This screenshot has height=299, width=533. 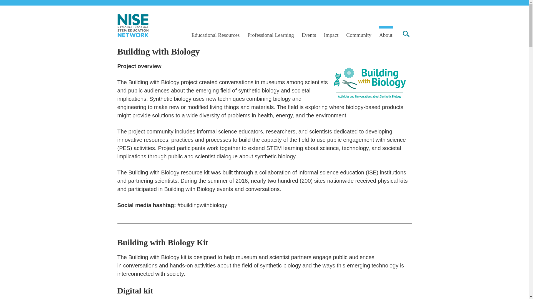 What do you see at coordinates (215, 35) in the screenshot?
I see `Educational Resources` at bounding box center [215, 35].